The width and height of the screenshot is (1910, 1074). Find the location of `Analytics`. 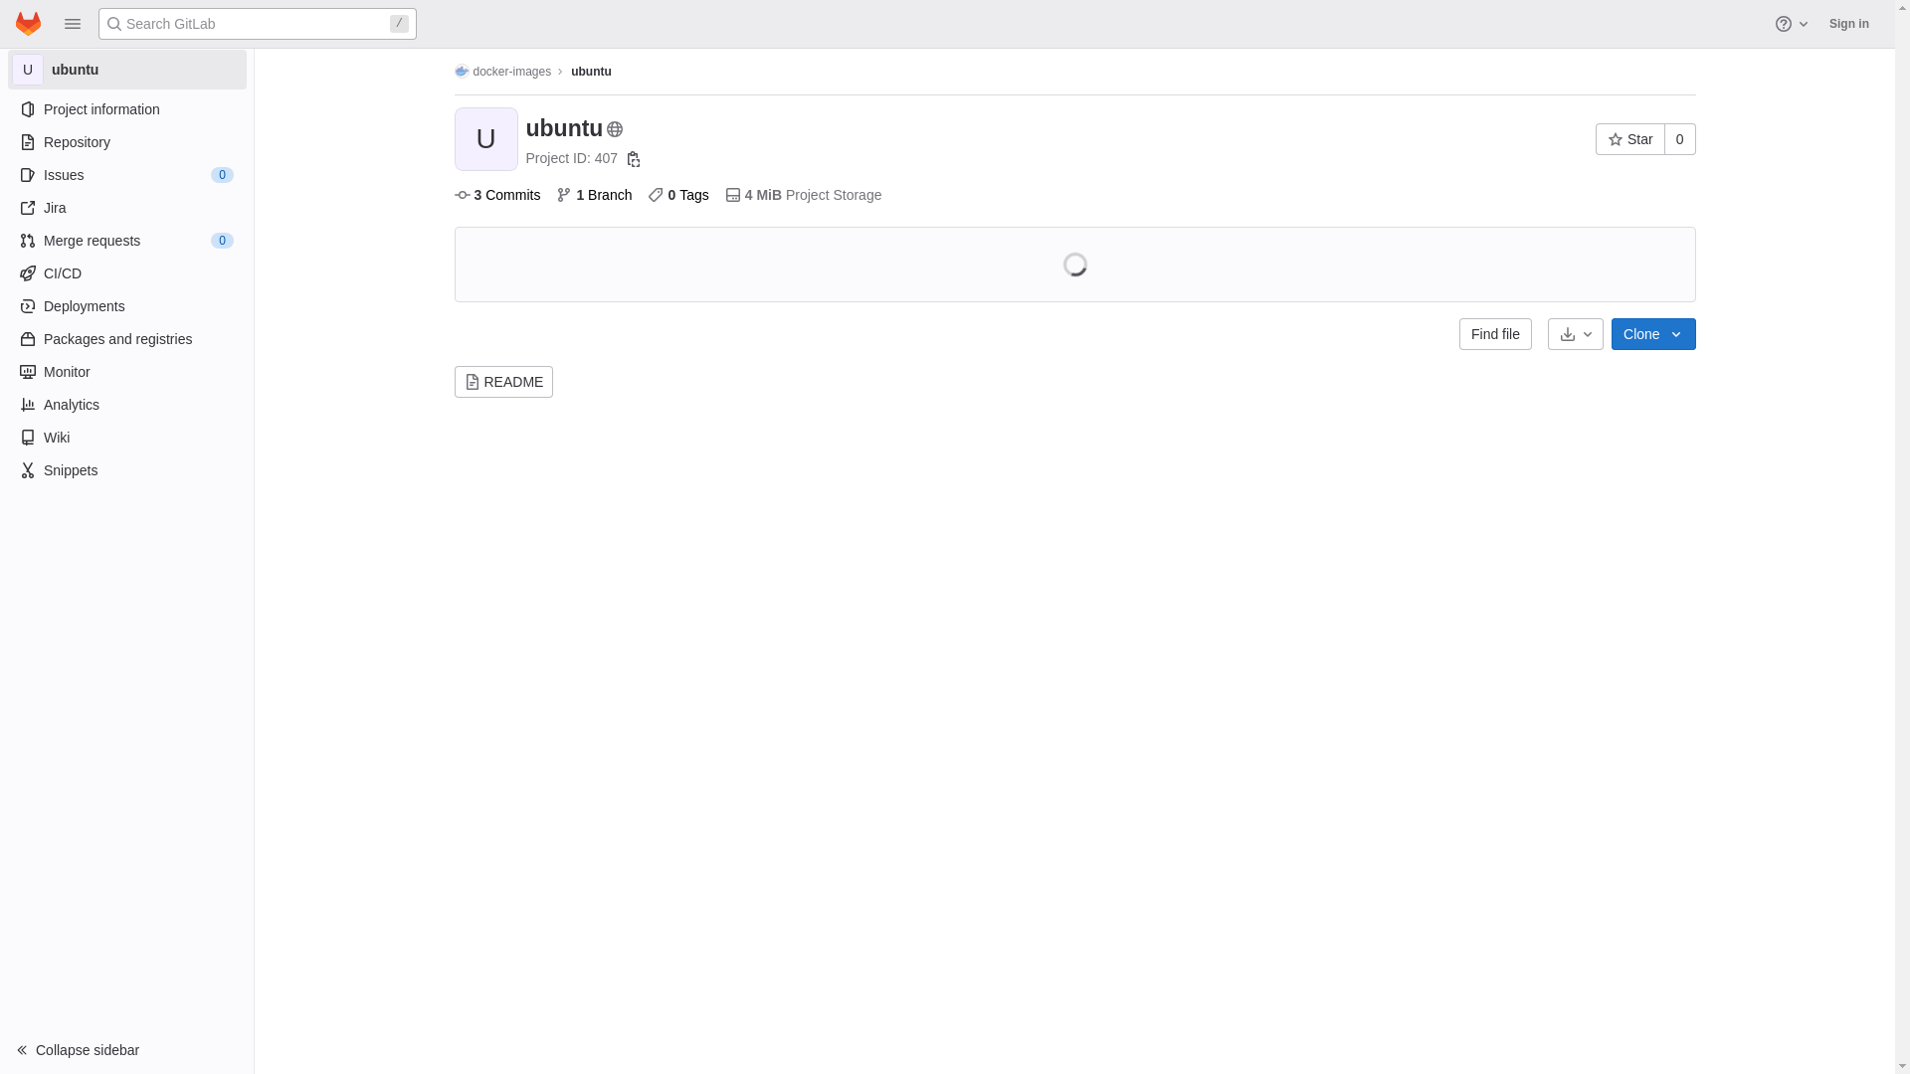

Analytics is located at coordinates (126, 405).